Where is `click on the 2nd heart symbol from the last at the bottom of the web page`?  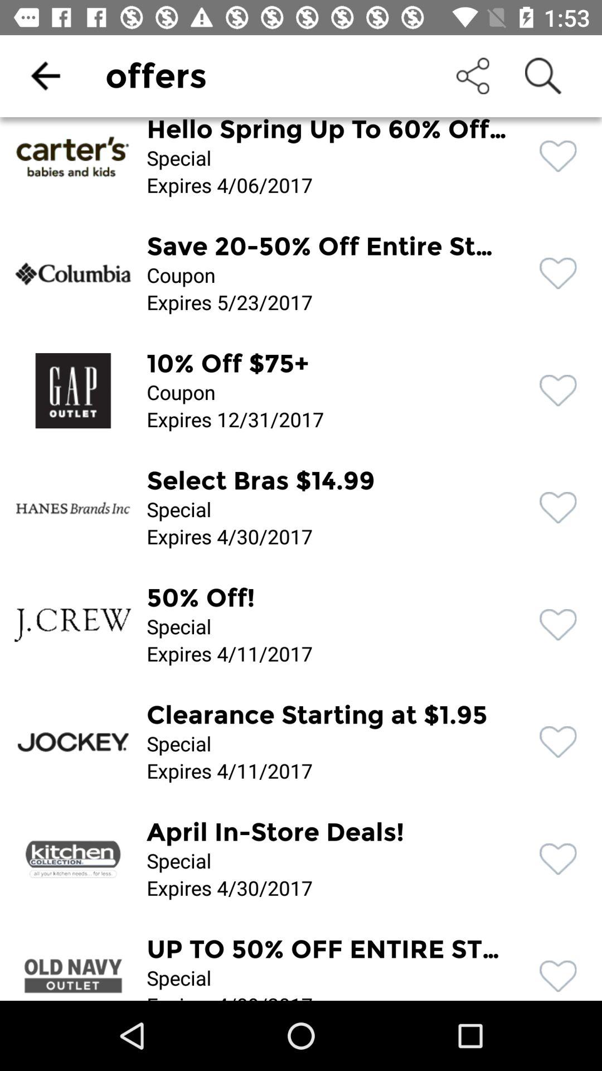 click on the 2nd heart symbol from the last at the bottom of the web page is located at coordinates (559, 859).